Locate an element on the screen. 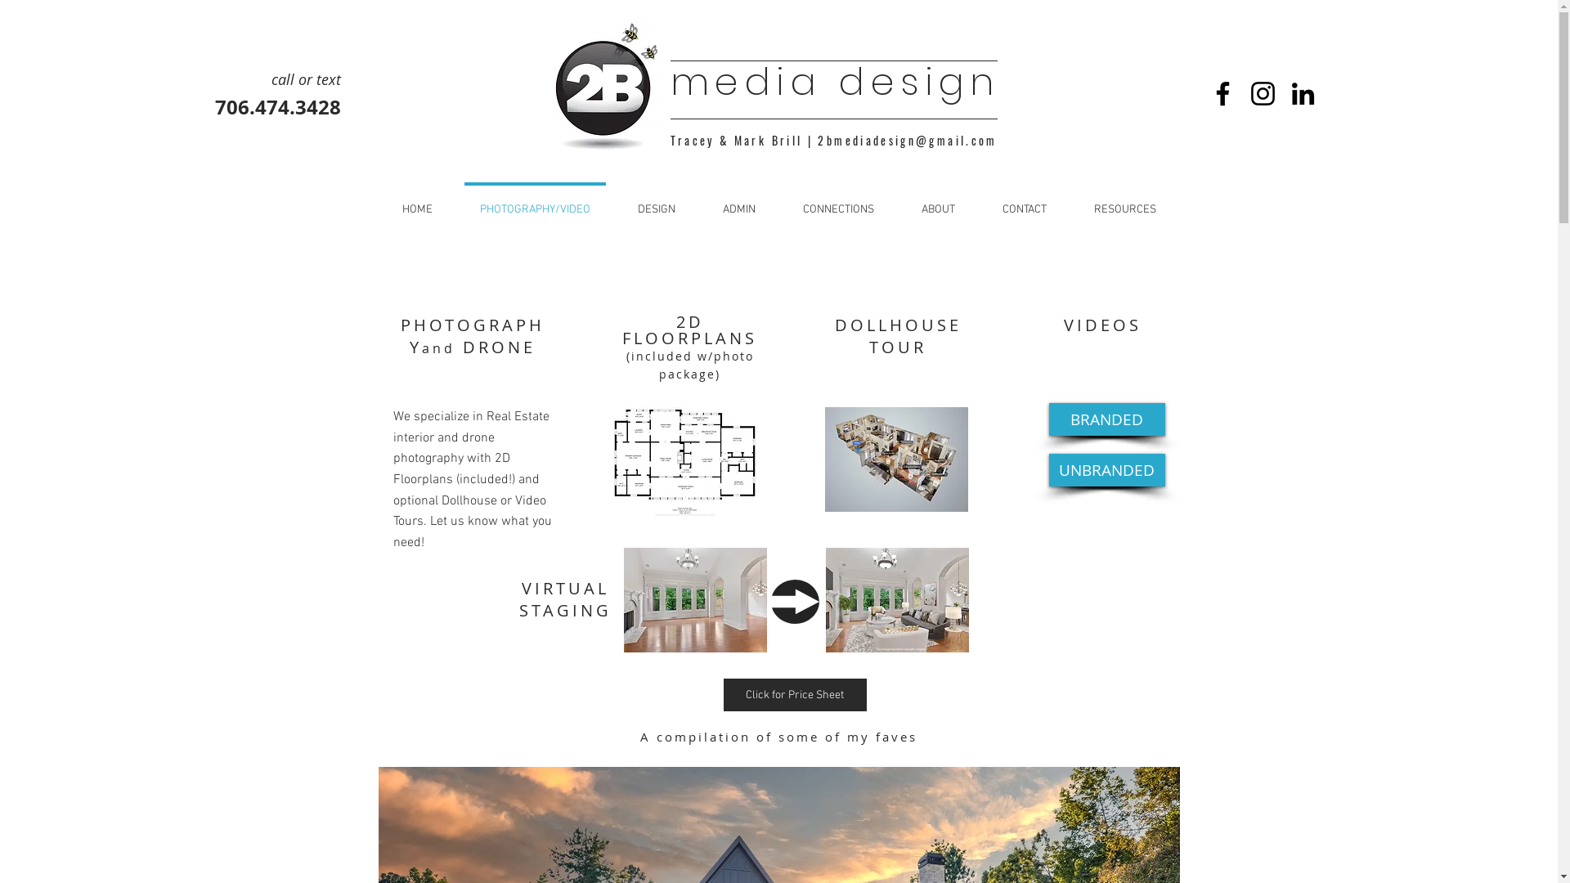 This screenshot has width=1570, height=883. PHOTOGRAPHY/VIDEO is located at coordinates (535, 203).